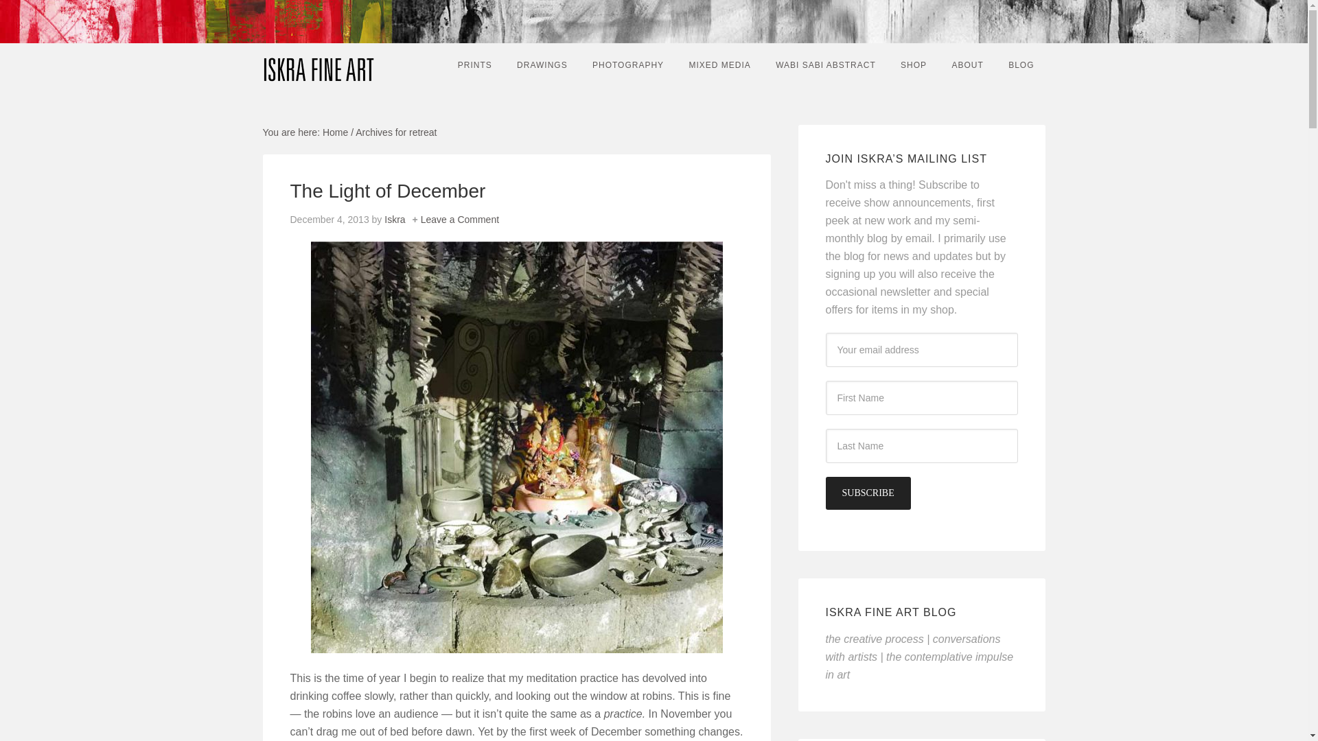  What do you see at coordinates (719, 64) in the screenshot?
I see `MIXED MEDIA` at bounding box center [719, 64].